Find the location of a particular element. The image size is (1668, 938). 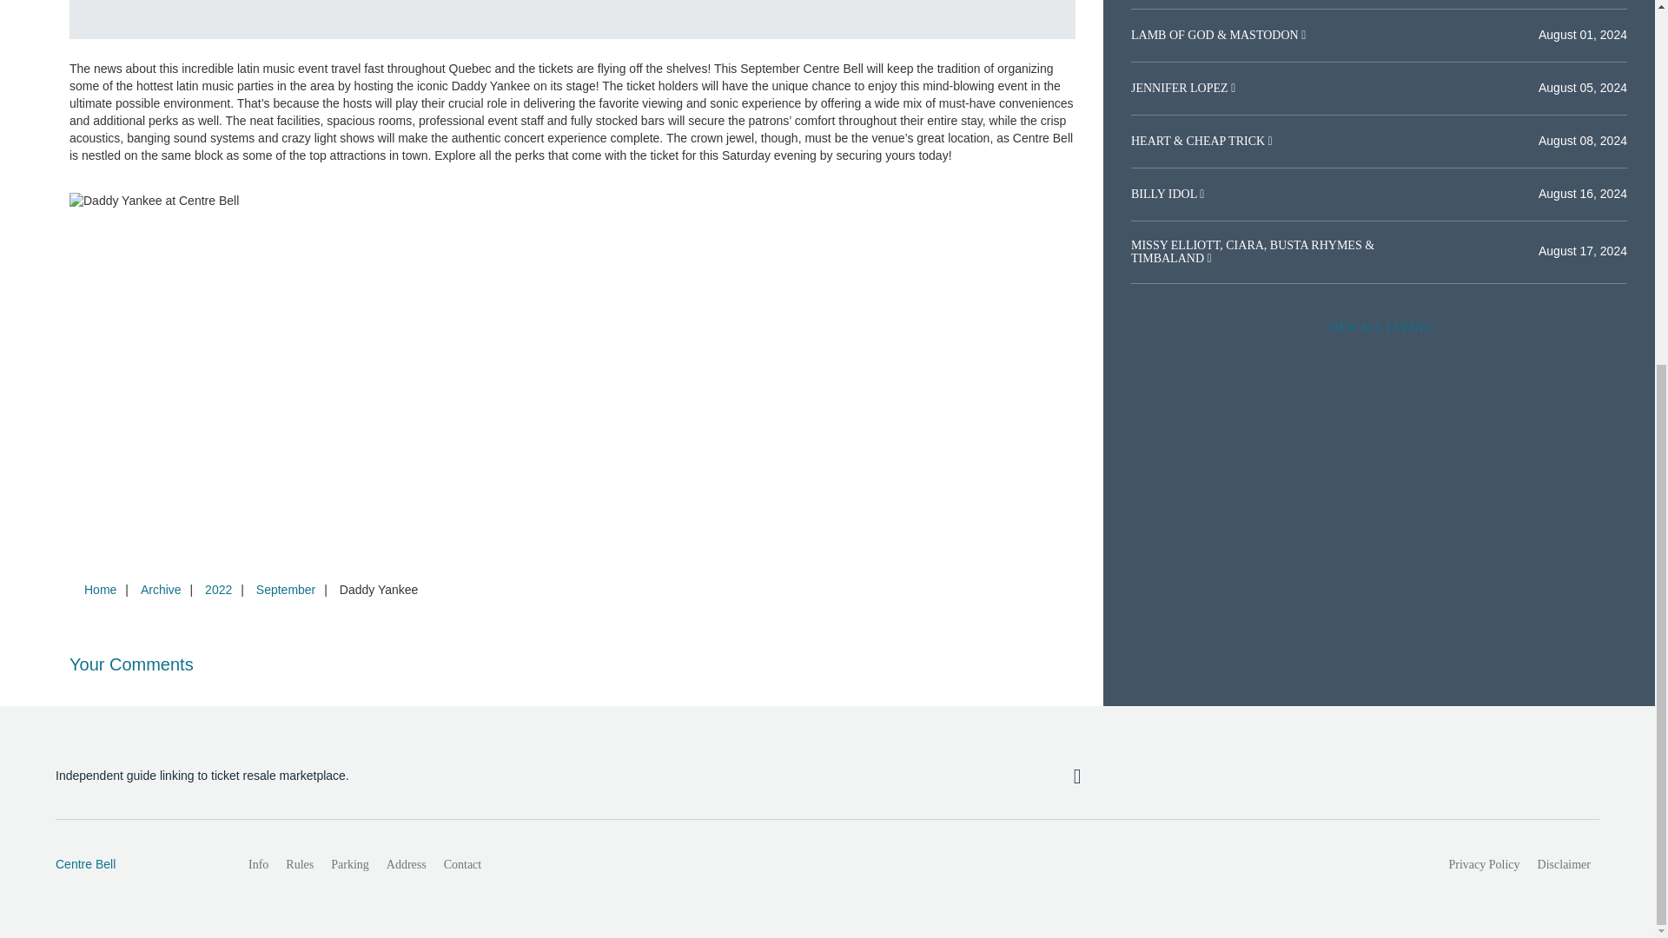

Archive is located at coordinates (160, 589).